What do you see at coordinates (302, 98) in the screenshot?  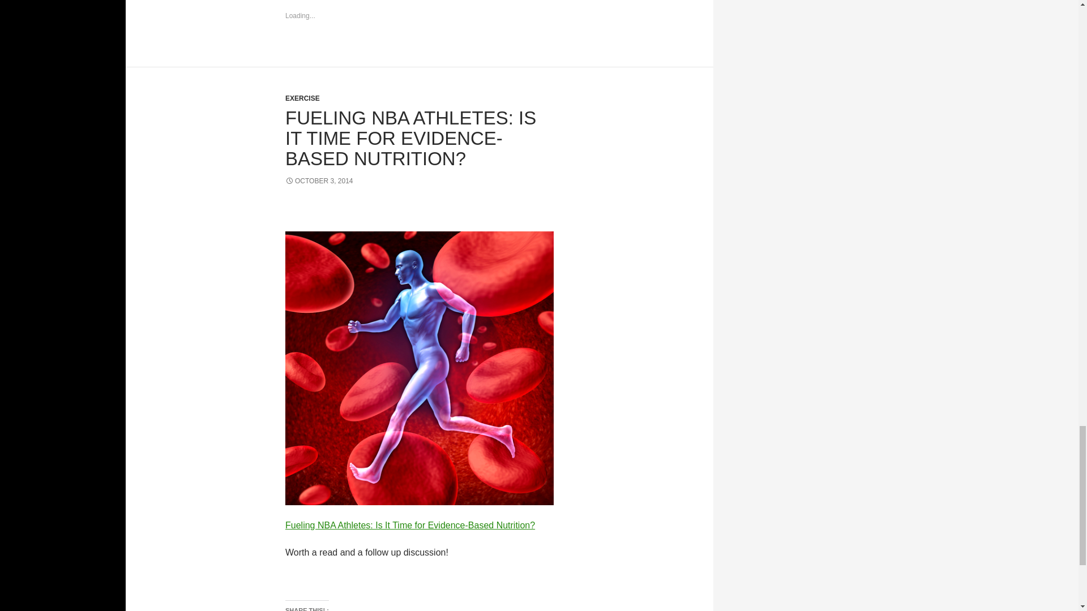 I see `EXERCISE` at bounding box center [302, 98].